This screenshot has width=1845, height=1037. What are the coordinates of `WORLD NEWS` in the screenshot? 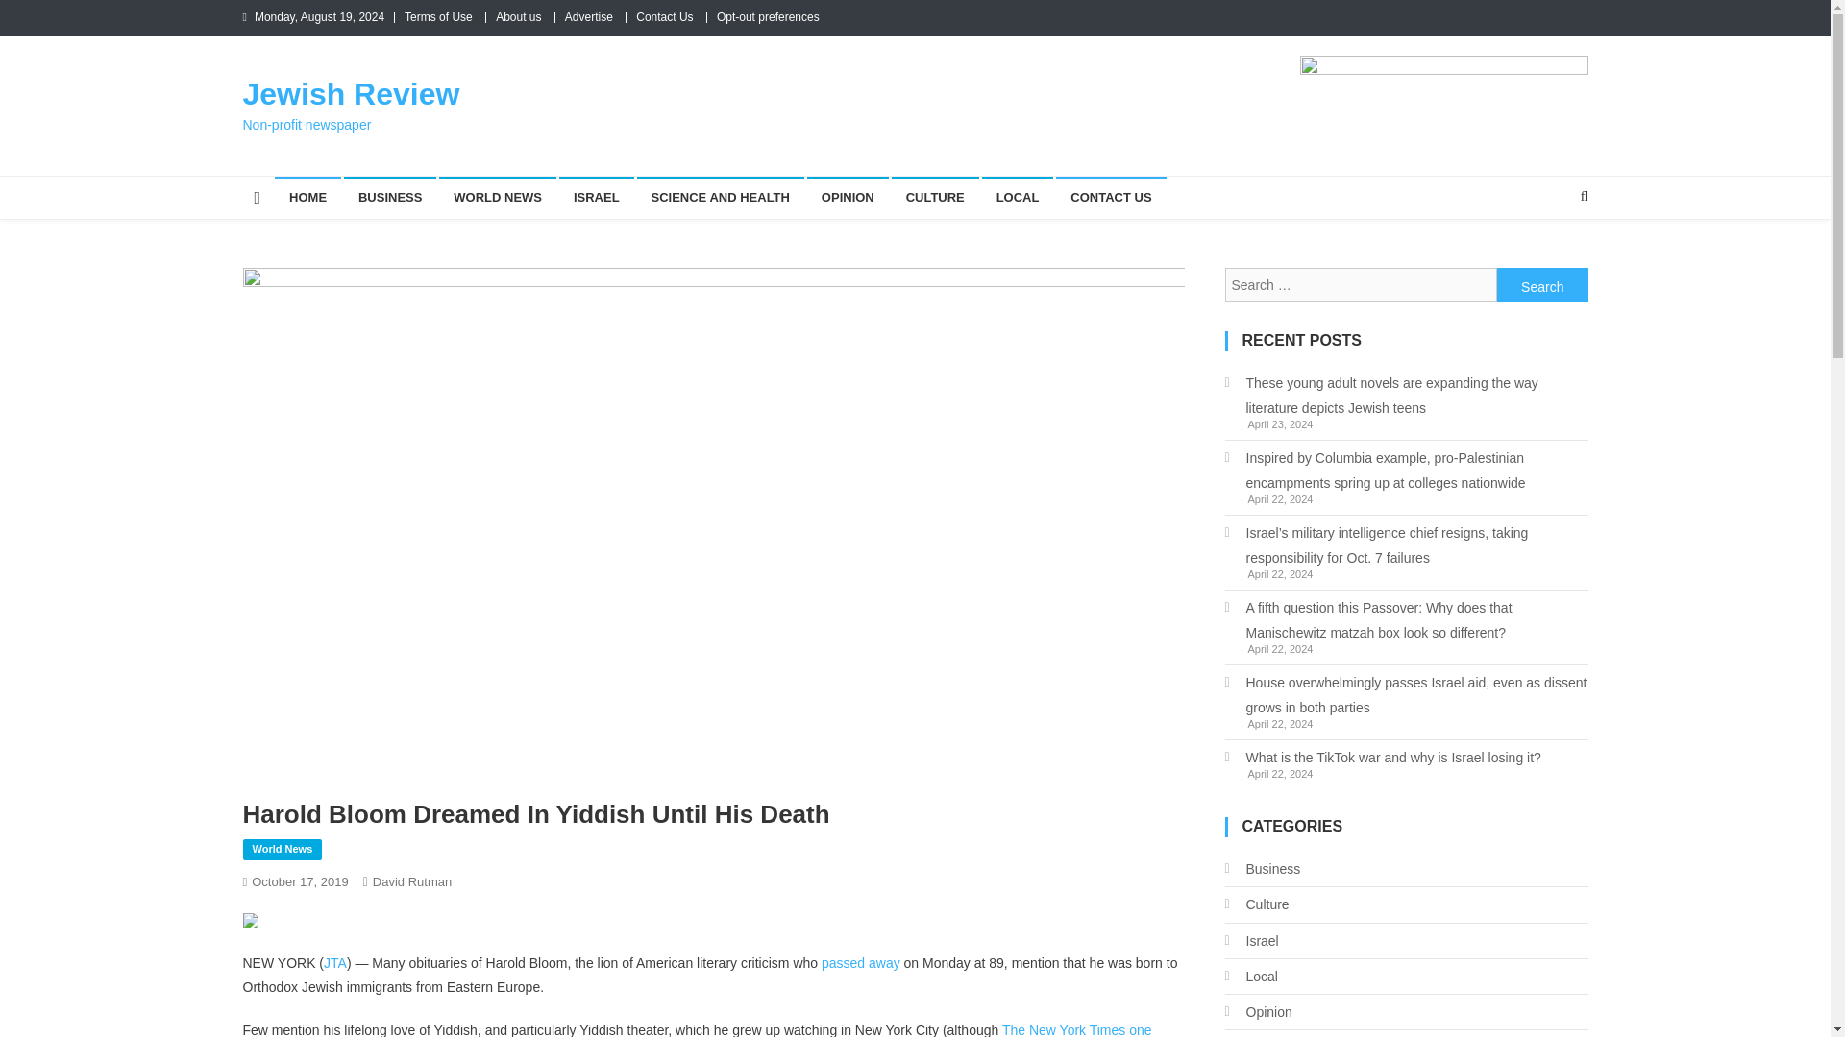 It's located at (498, 197).